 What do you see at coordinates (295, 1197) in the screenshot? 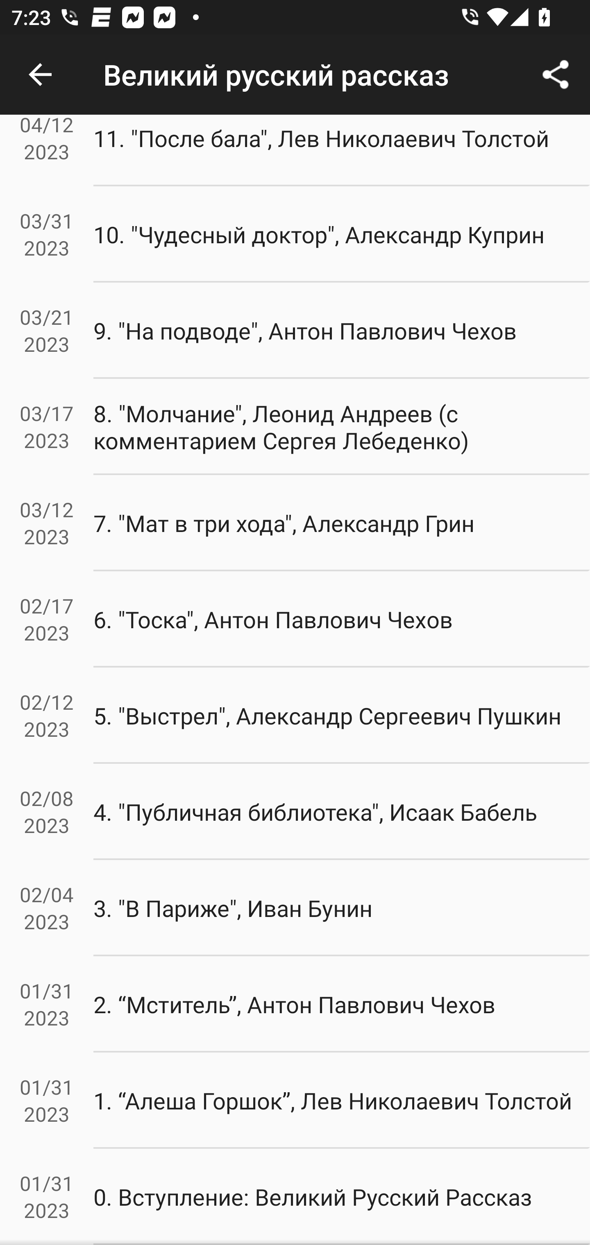
I see `01/31 2023 0. Вступление: Великий Русский Рассказ` at bounding box center [295, 1197].